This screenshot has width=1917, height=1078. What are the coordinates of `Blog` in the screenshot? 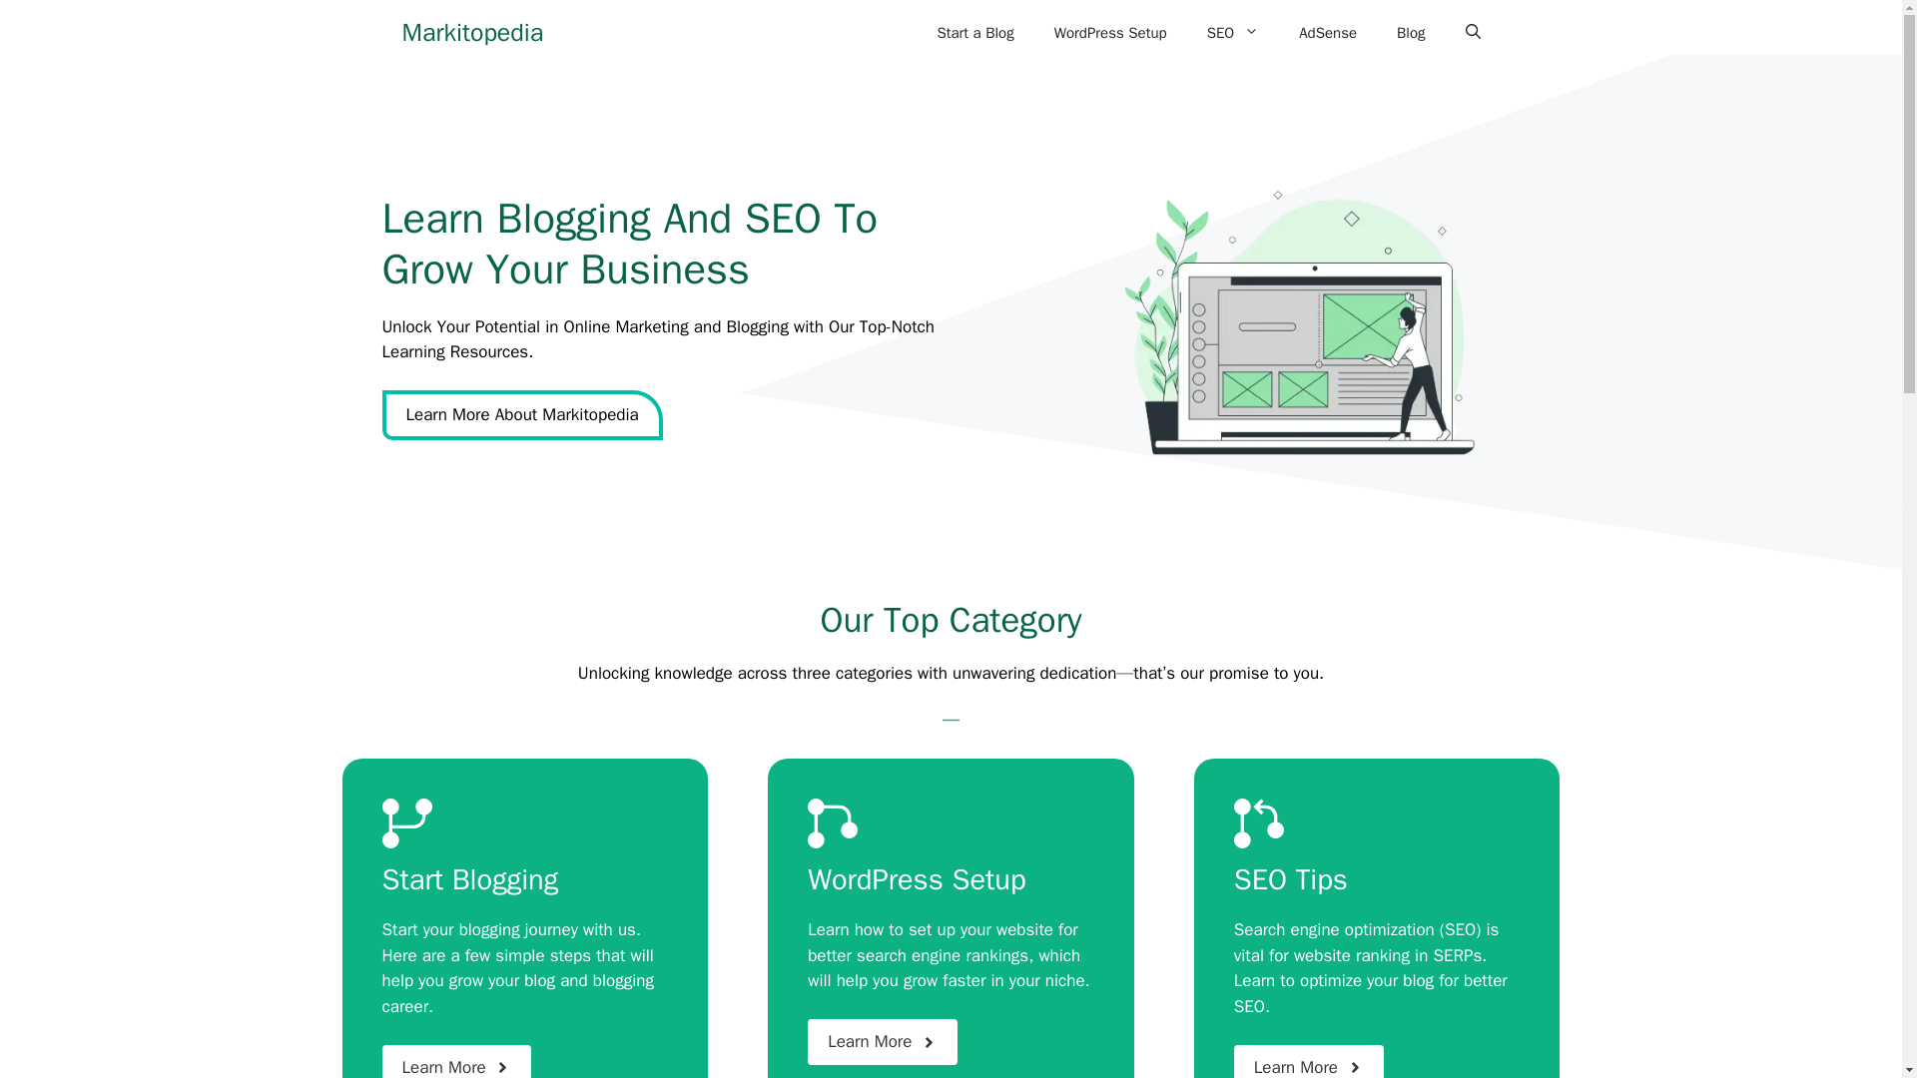 It's located at (1410, 32).